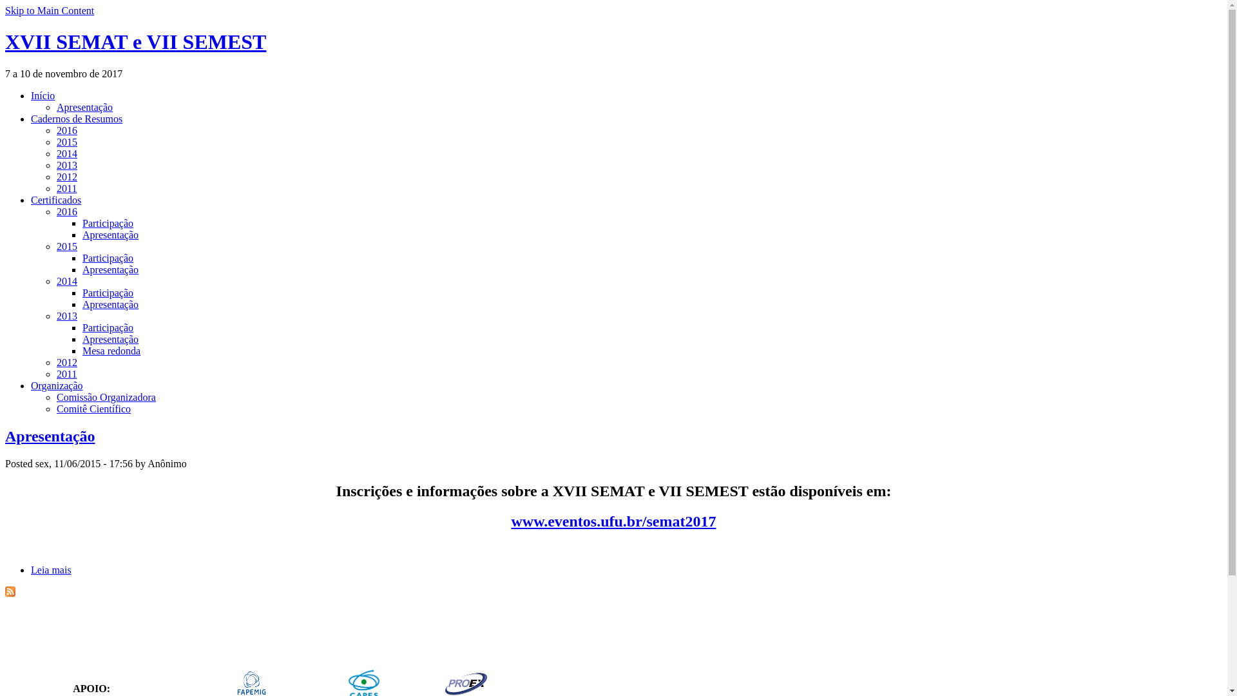  Describe the element at coordinates (111, 351) in the screenshot. I see `Mesa redonda` at that location.